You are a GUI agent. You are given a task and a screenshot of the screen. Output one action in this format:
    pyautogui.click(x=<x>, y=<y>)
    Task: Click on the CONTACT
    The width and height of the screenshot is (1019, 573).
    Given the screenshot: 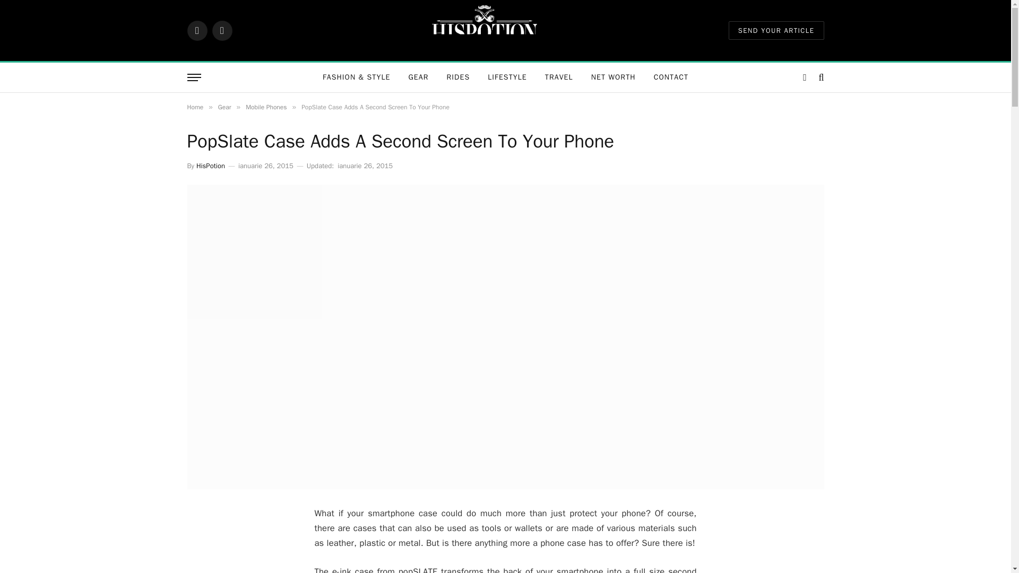 What is the action you would take?
    pyautogui.click(x=671, y=77)
    